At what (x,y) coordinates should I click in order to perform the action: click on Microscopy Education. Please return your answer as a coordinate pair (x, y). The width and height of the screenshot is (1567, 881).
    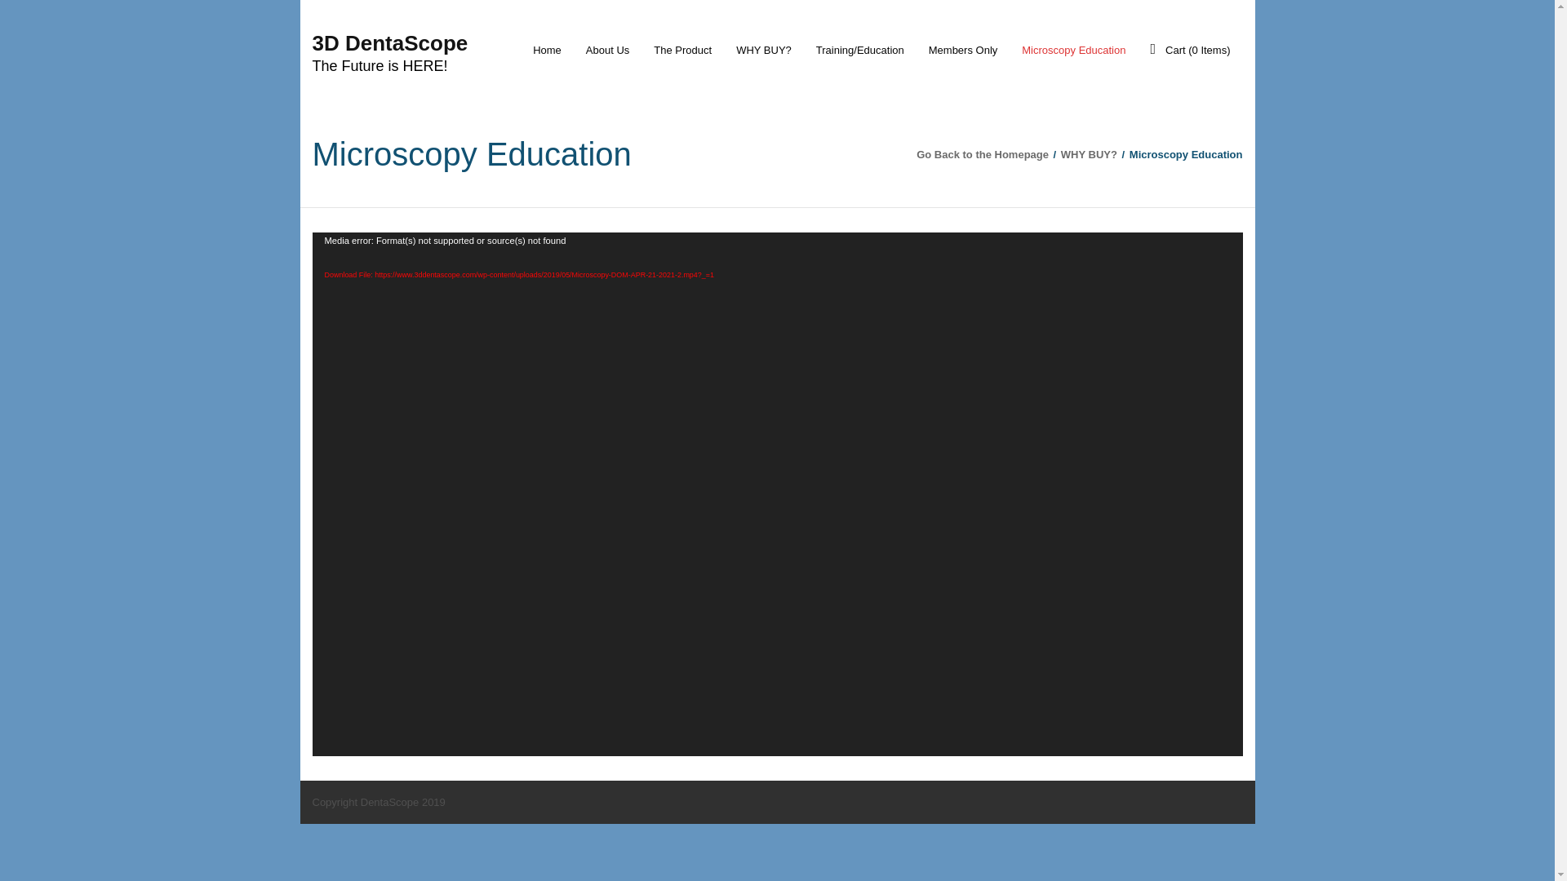
    Looking at the image, I should click on (1074, 51).